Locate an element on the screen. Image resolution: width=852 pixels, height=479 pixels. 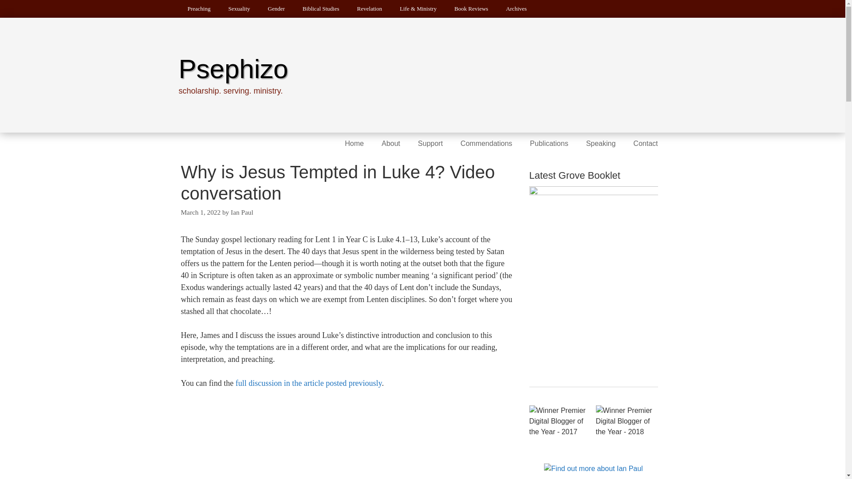
Support is located at coordinates (430, 144).